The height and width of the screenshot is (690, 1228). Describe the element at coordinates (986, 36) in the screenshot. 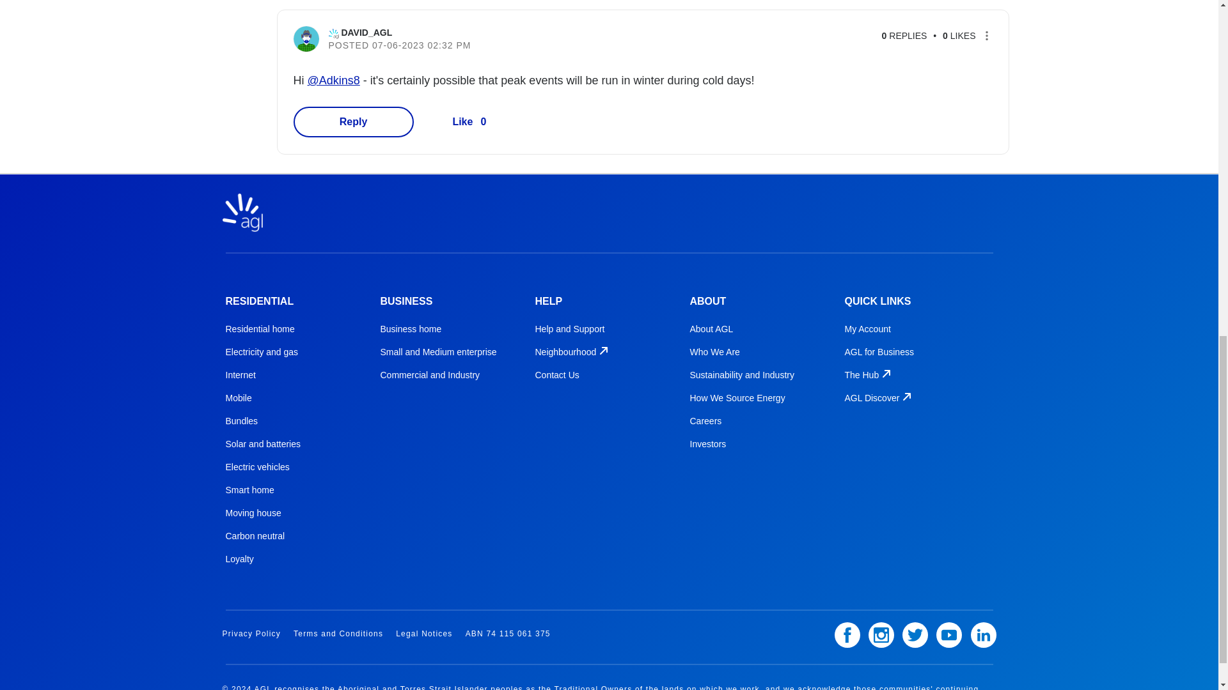

I see `Show option menu` at that location.